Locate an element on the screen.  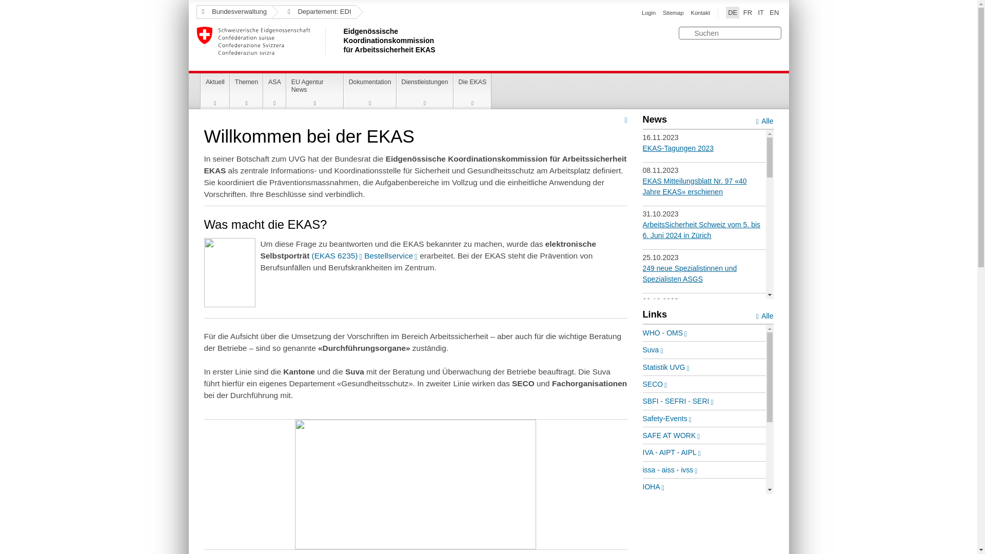
EU-OSHA is located at coordinates (661, 538).